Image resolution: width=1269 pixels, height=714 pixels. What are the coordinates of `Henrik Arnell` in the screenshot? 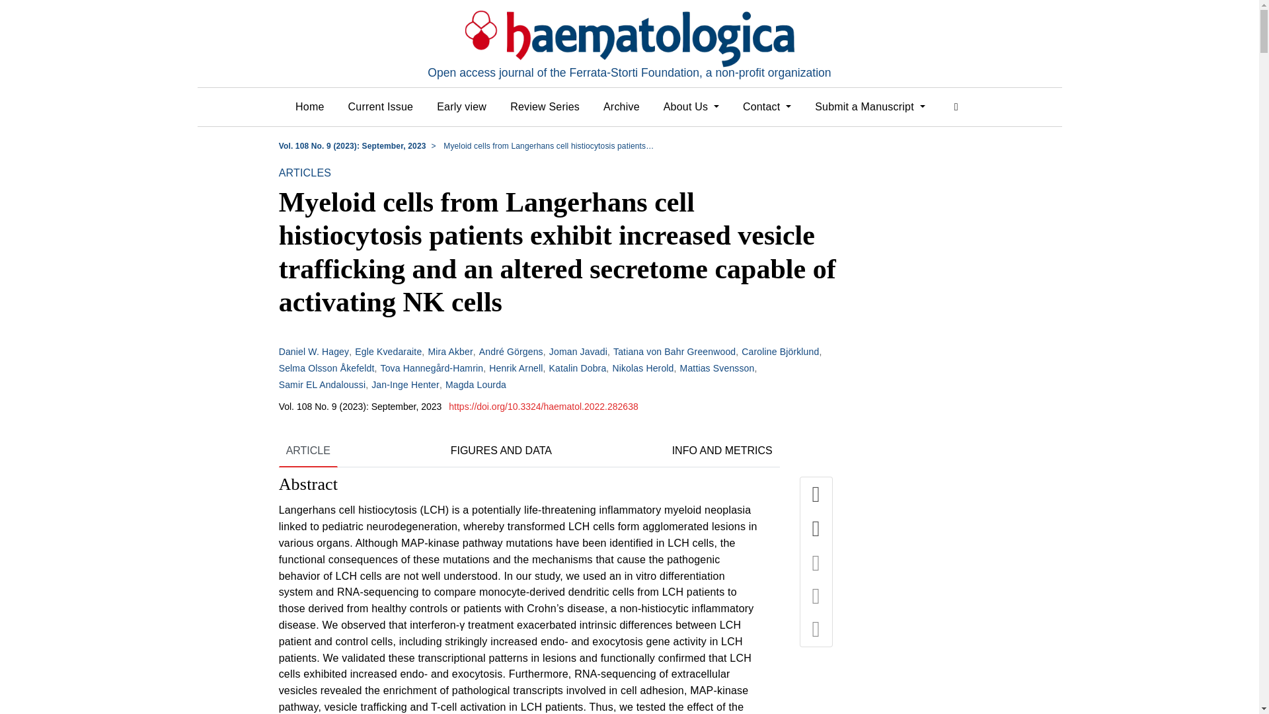 It's located at (516, 368).